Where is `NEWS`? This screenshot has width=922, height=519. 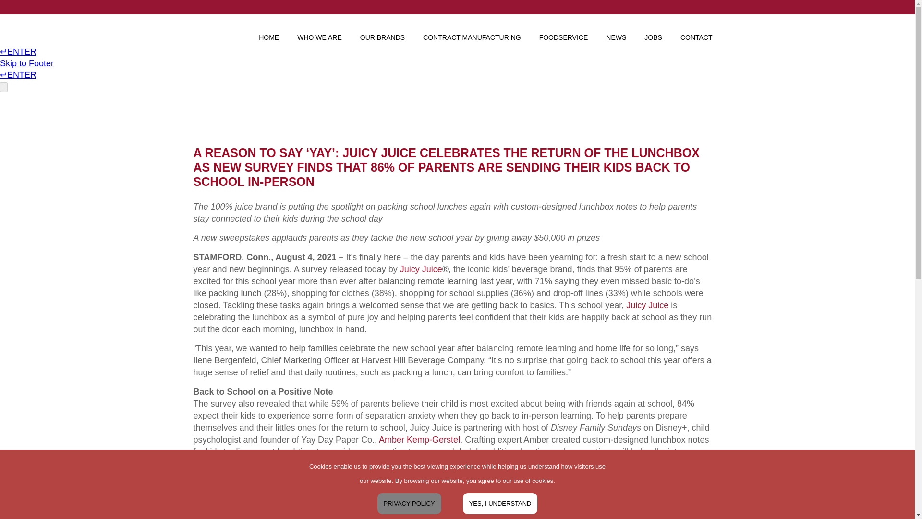 NEWS is located at coordinates (616, 32).